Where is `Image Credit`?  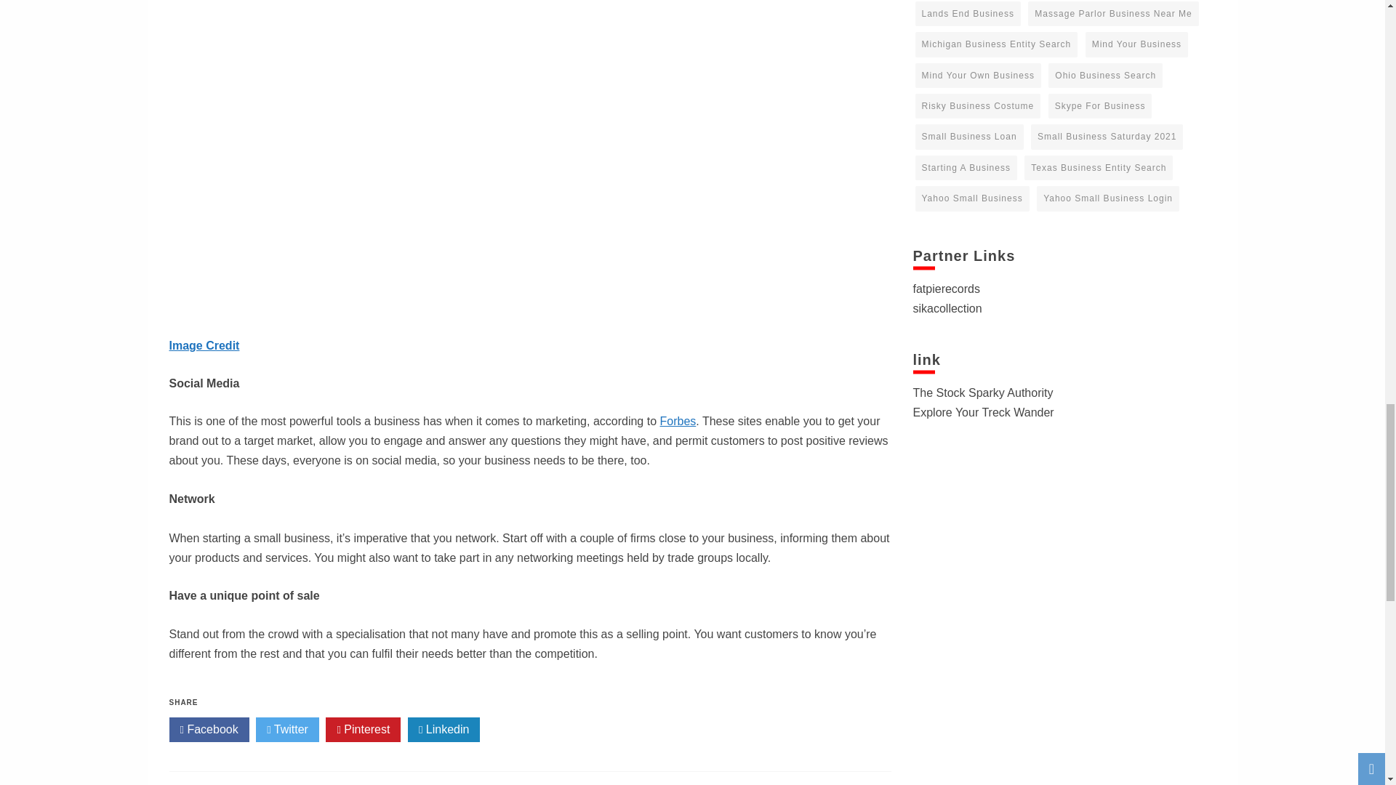 Image Credit is located at coordinates (204, 345).